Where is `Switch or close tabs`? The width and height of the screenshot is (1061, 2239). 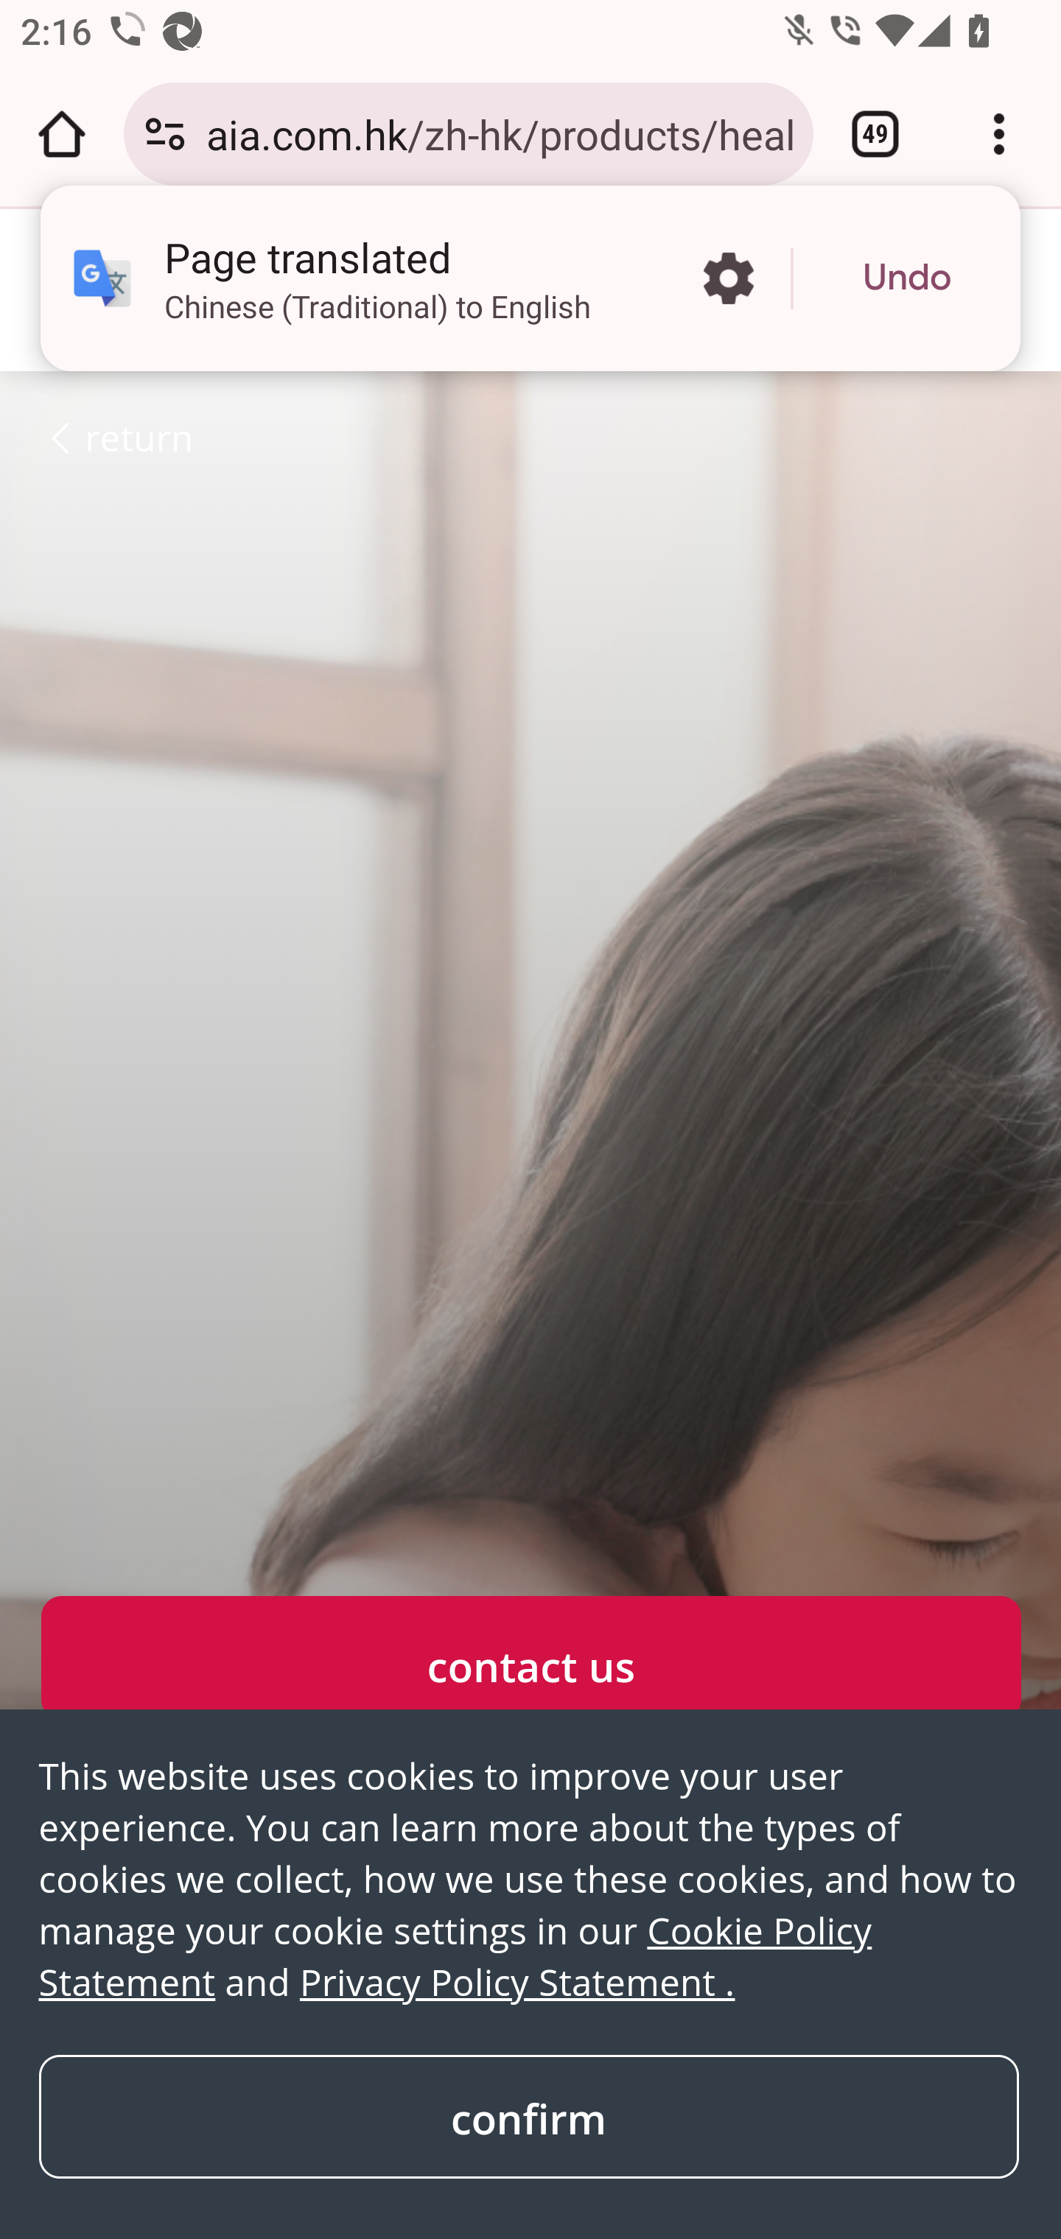 Switch or close tabs is located at coordinates (875, 134).